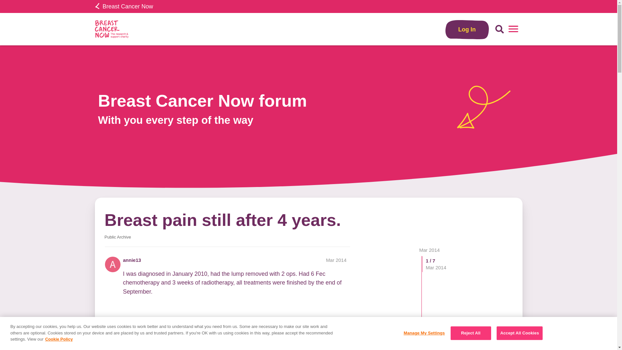  I want to click on Search, so click(500, 29).